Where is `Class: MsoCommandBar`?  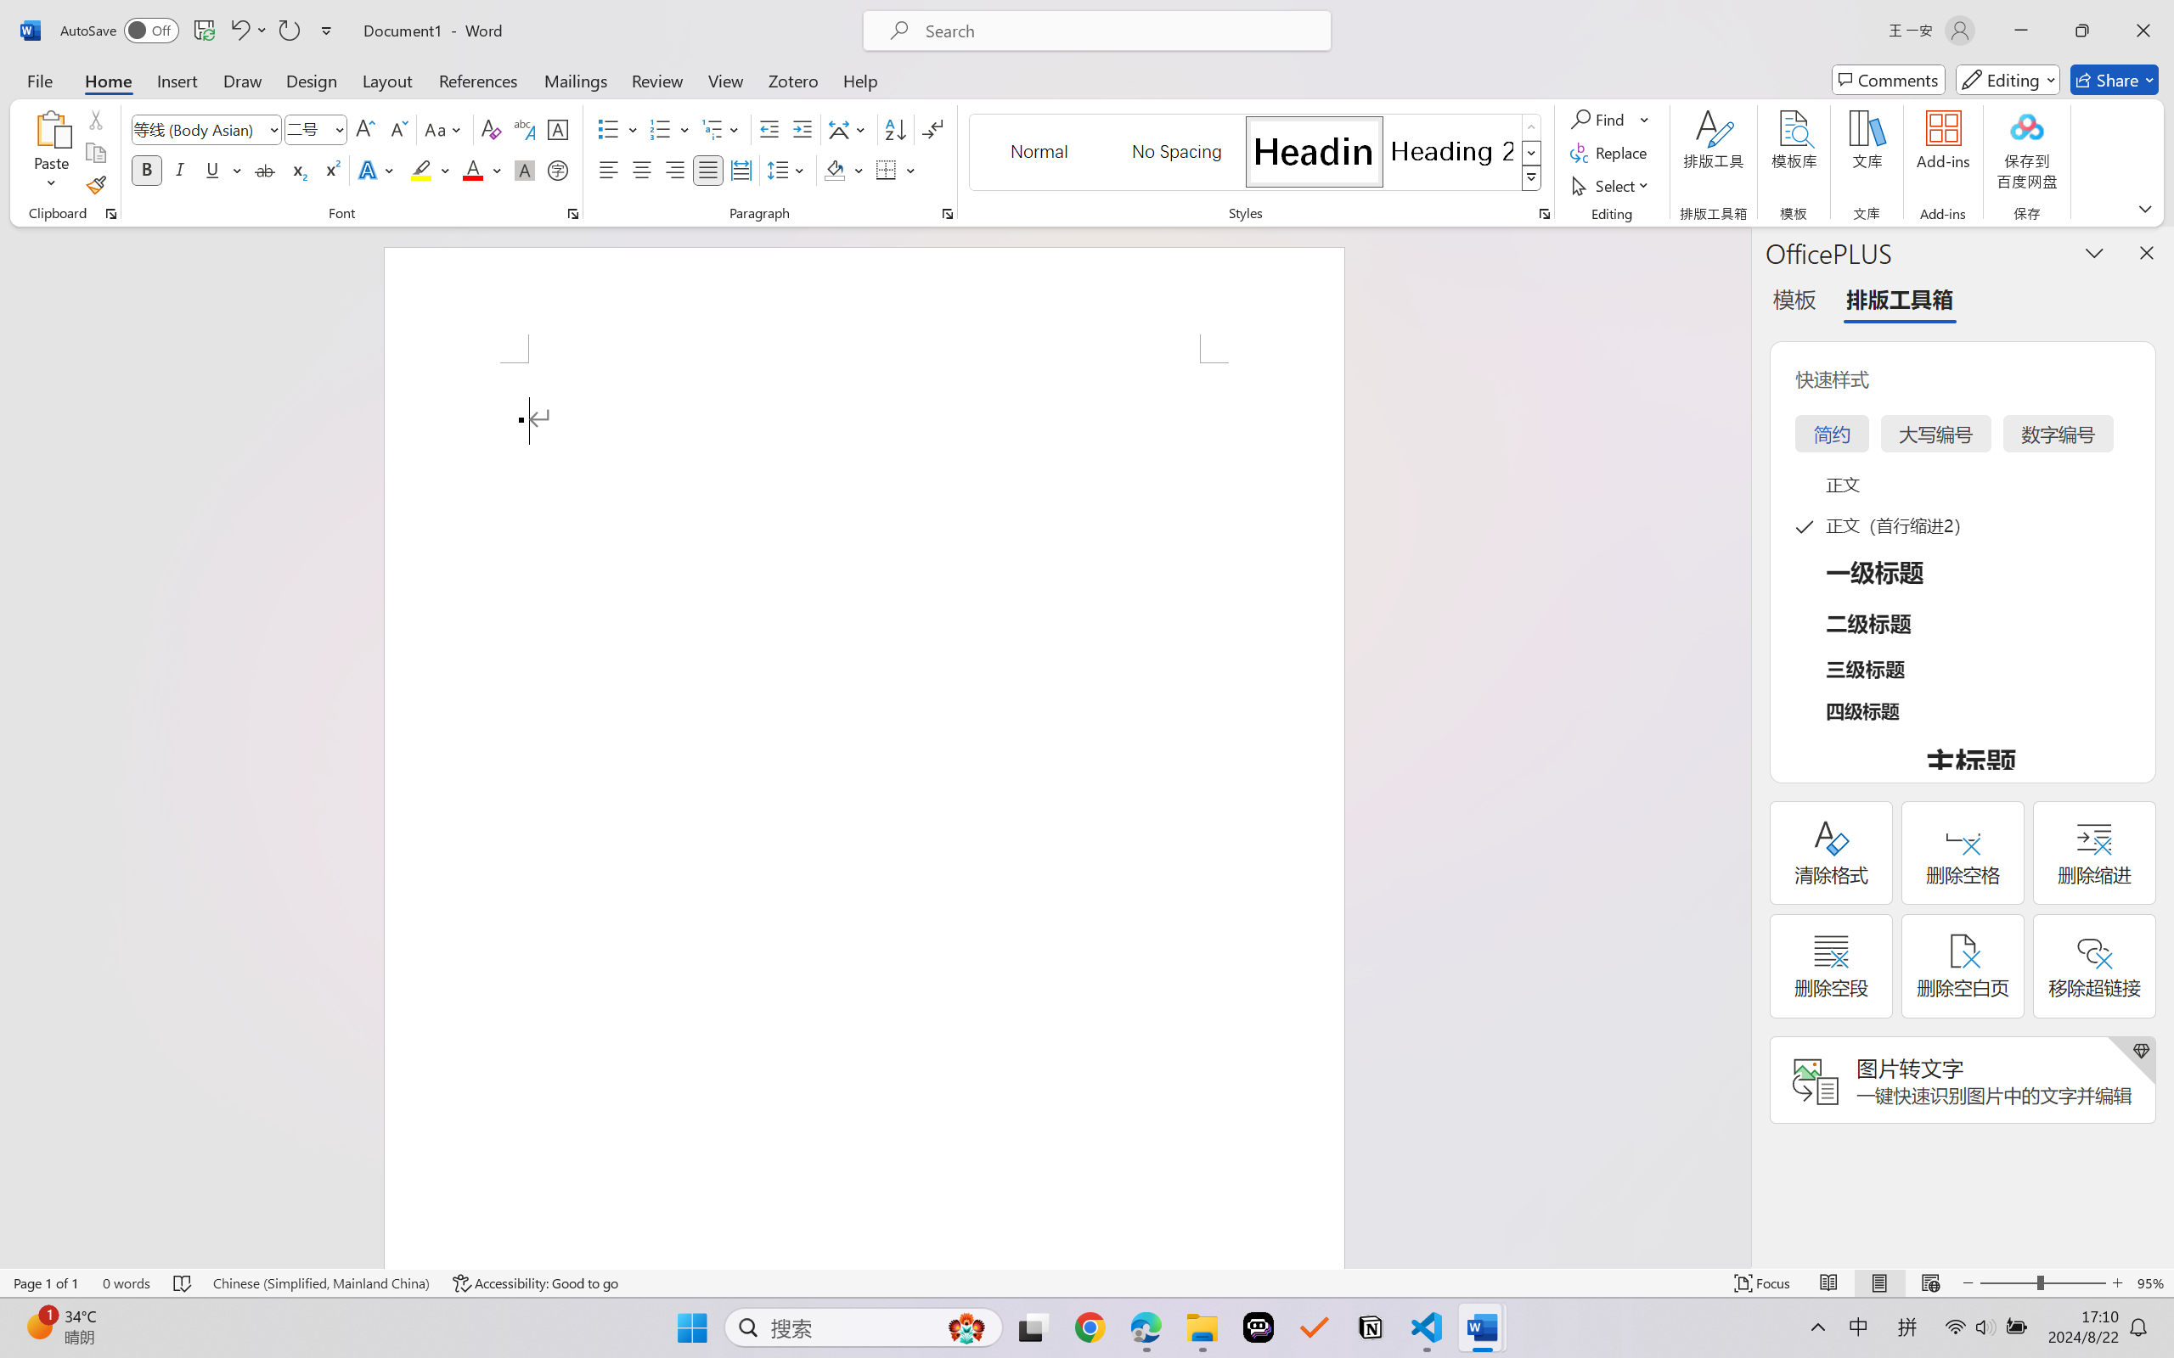
Class: MsoCommandBar is located at coordinates (1087, 1282).